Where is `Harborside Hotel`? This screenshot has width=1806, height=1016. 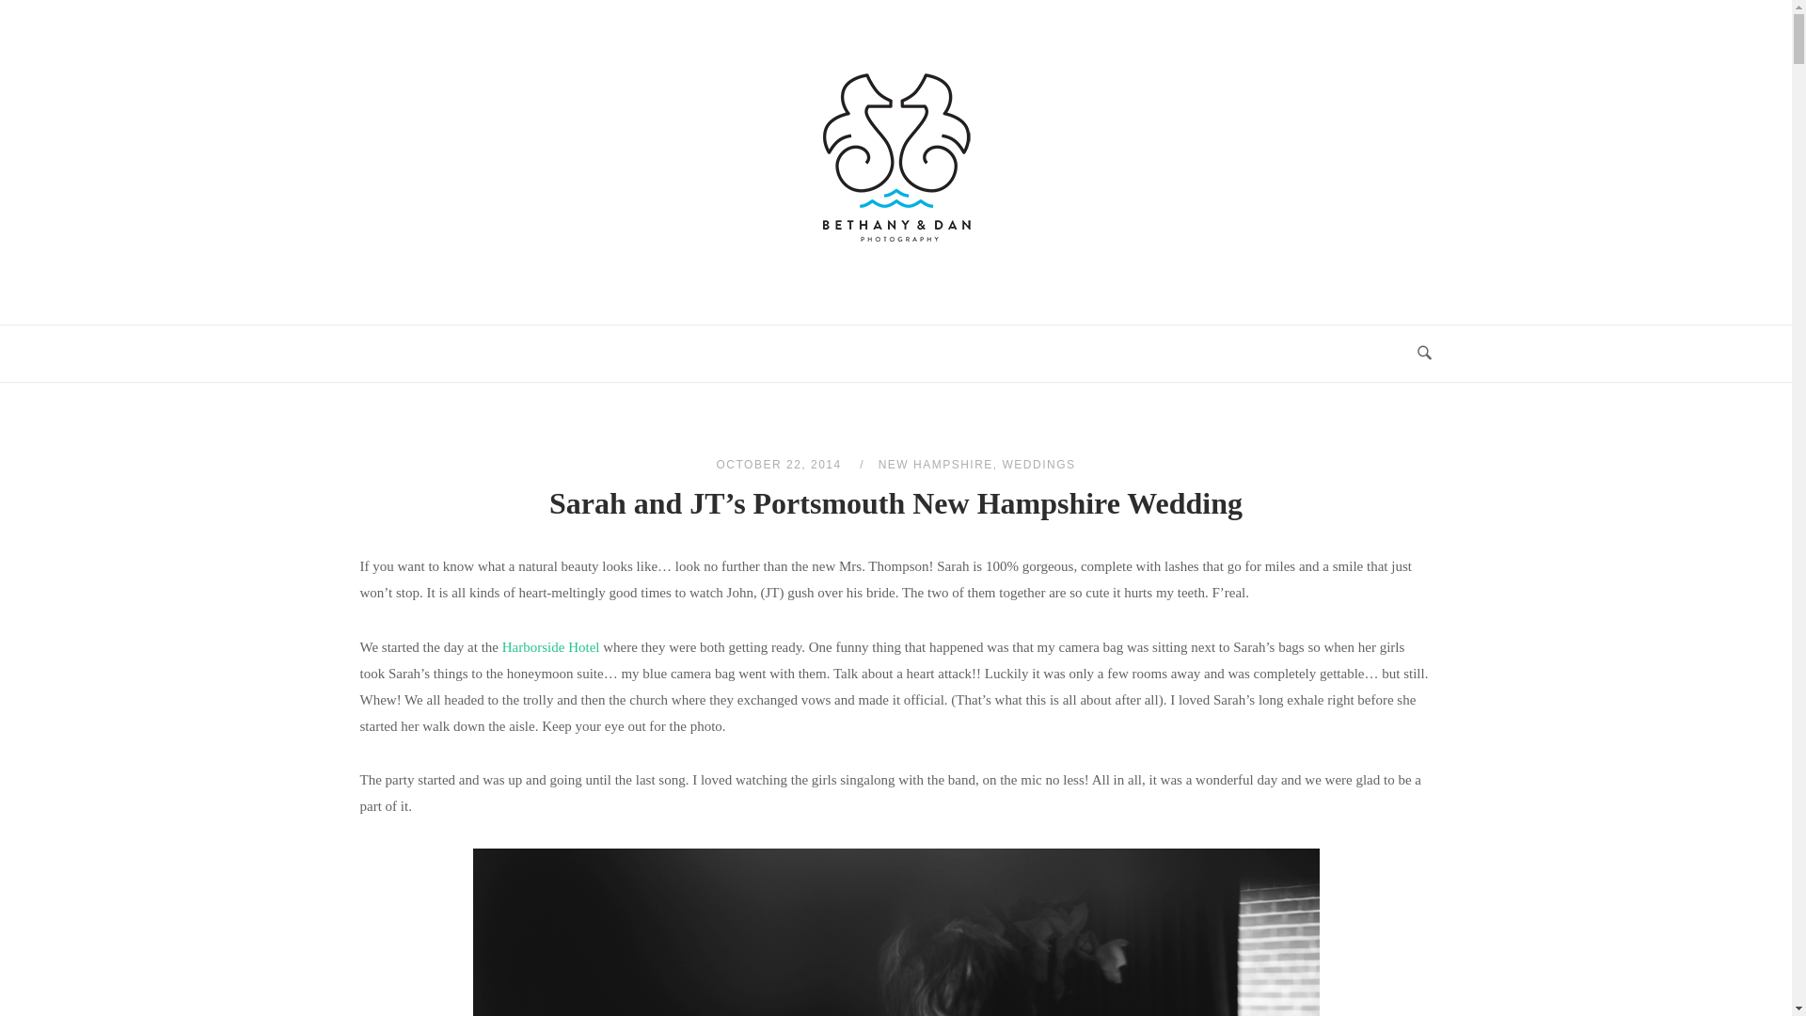
Harborside Hotel is located at coordinates (550, 647).